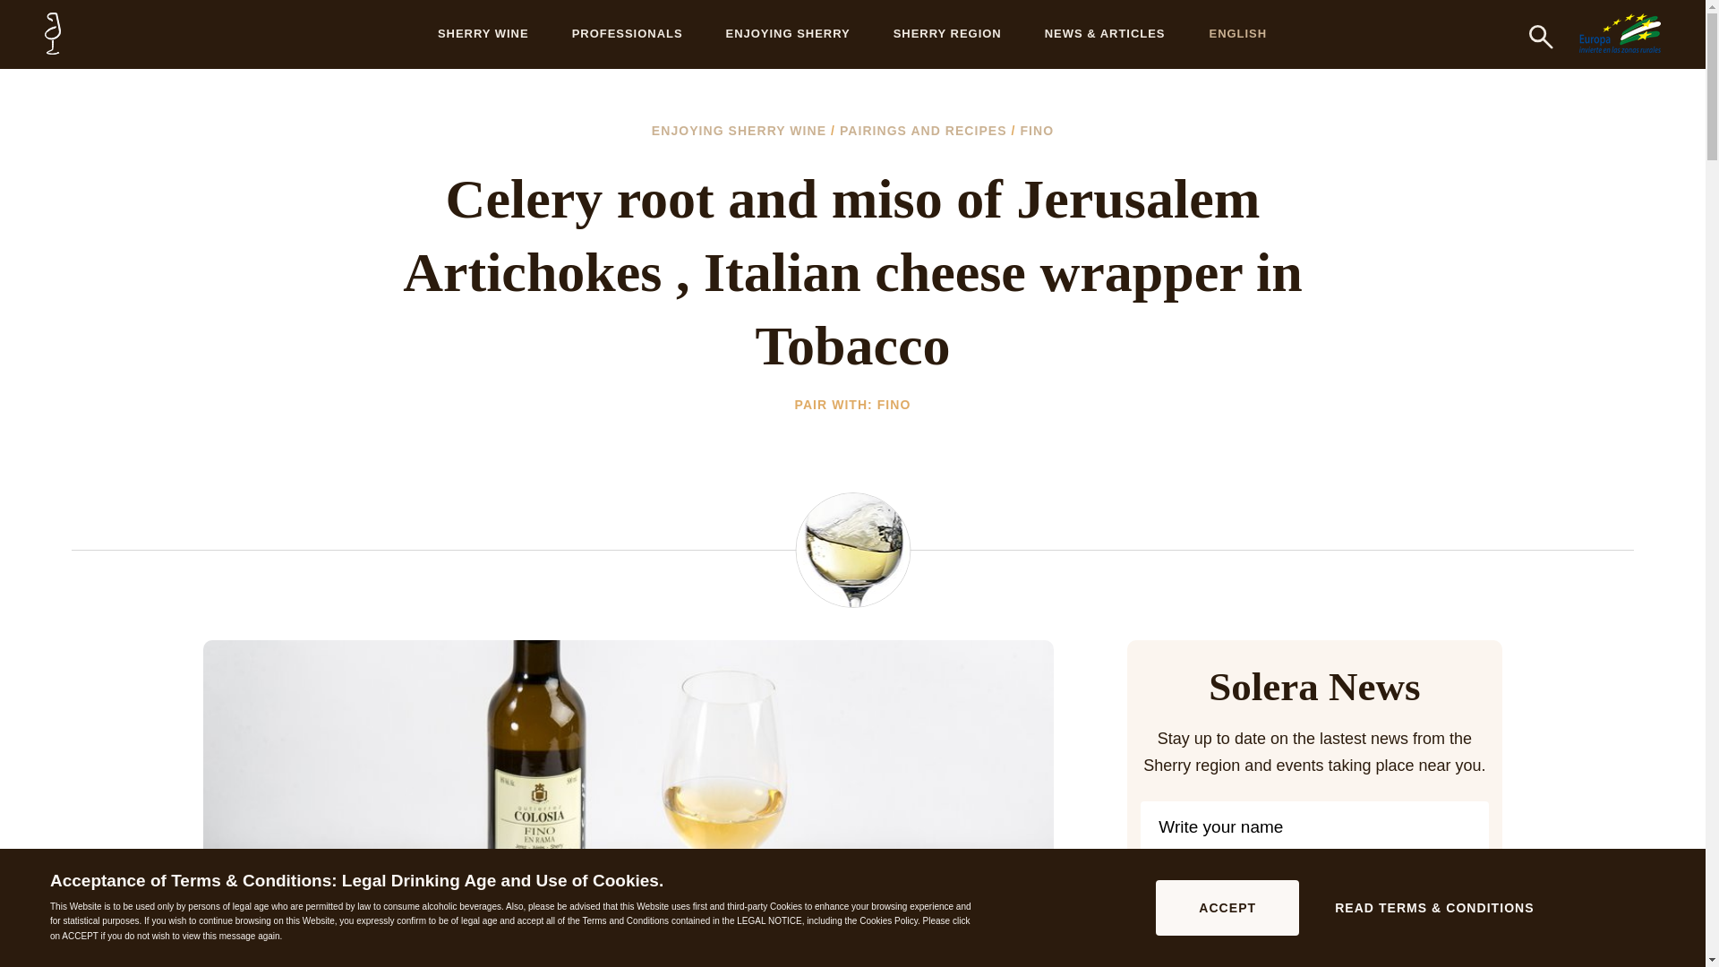  What do you see at coordinates (627, 34) in the screenshot?
I see `PROFESSIONALS` at bounding box center [627, 34].